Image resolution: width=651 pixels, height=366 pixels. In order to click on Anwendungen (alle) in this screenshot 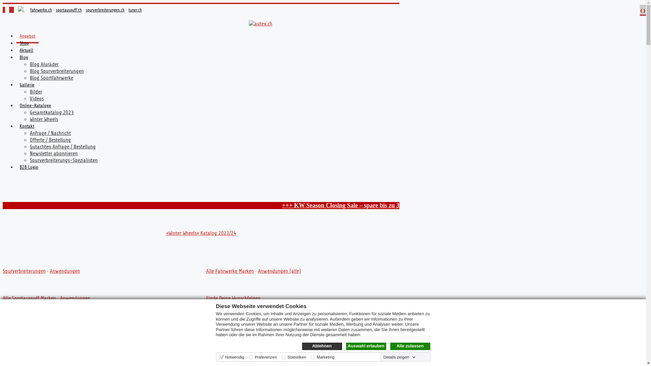, I will do `click(279, 271)`.